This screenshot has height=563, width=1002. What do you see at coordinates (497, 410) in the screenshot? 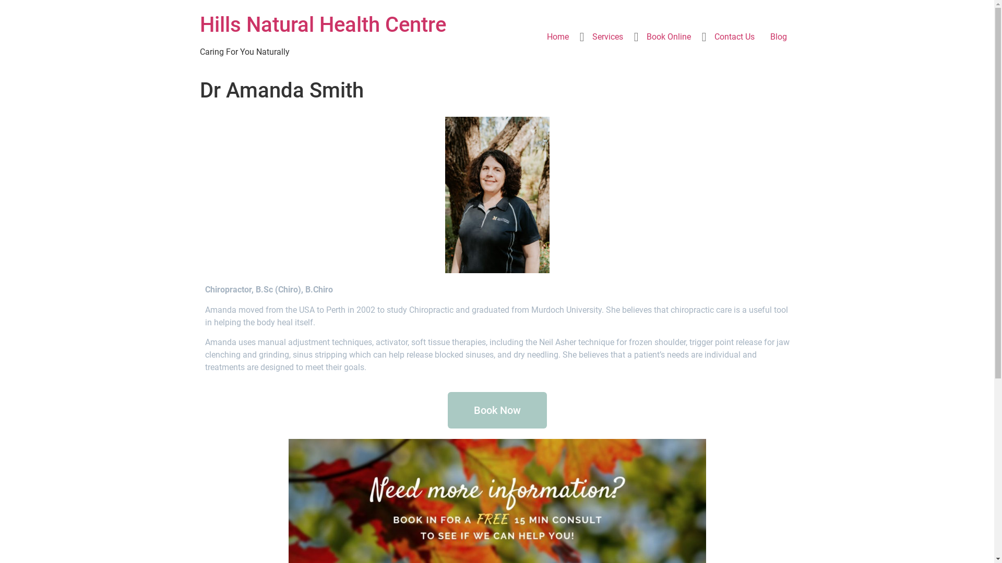
I see `Book Now` at bounding box center [497, 410].